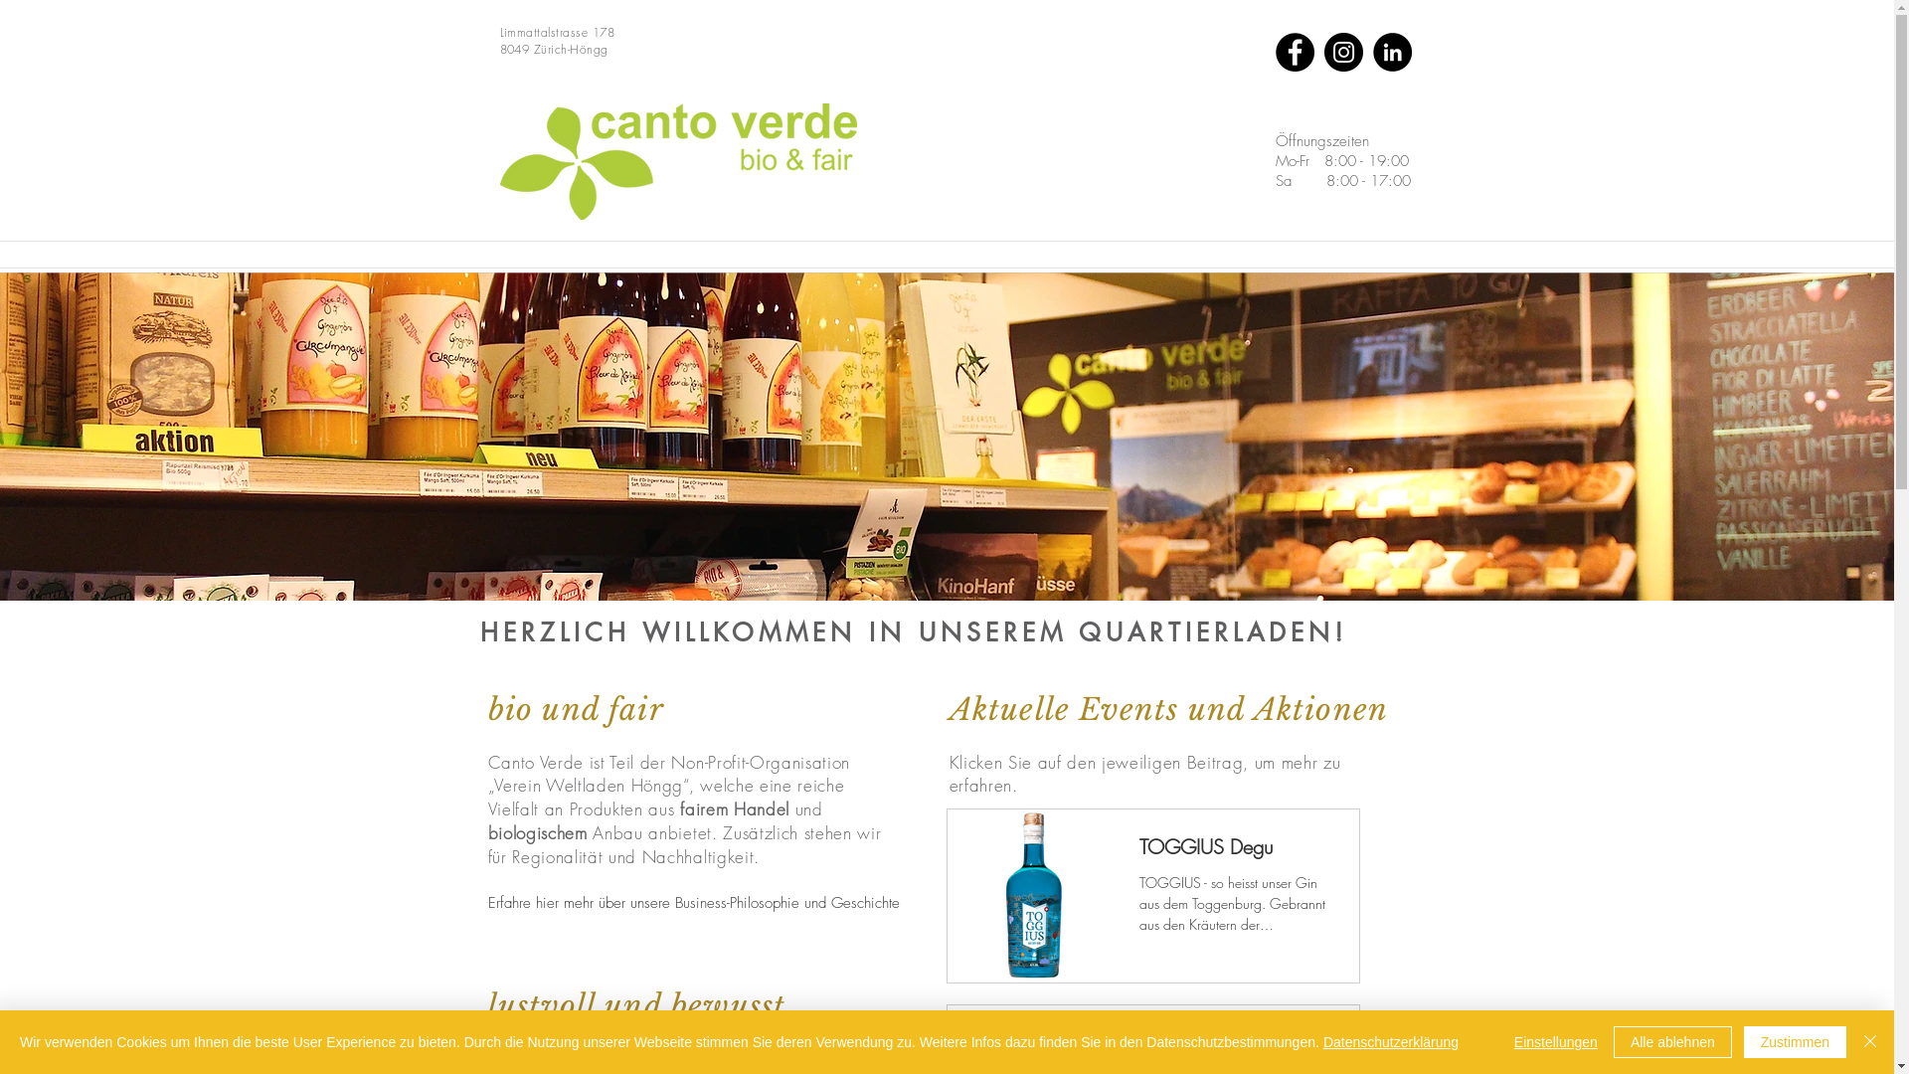 The image size is (1909, 1074). I want to click on Zustimmen, so click(1796, 1042).